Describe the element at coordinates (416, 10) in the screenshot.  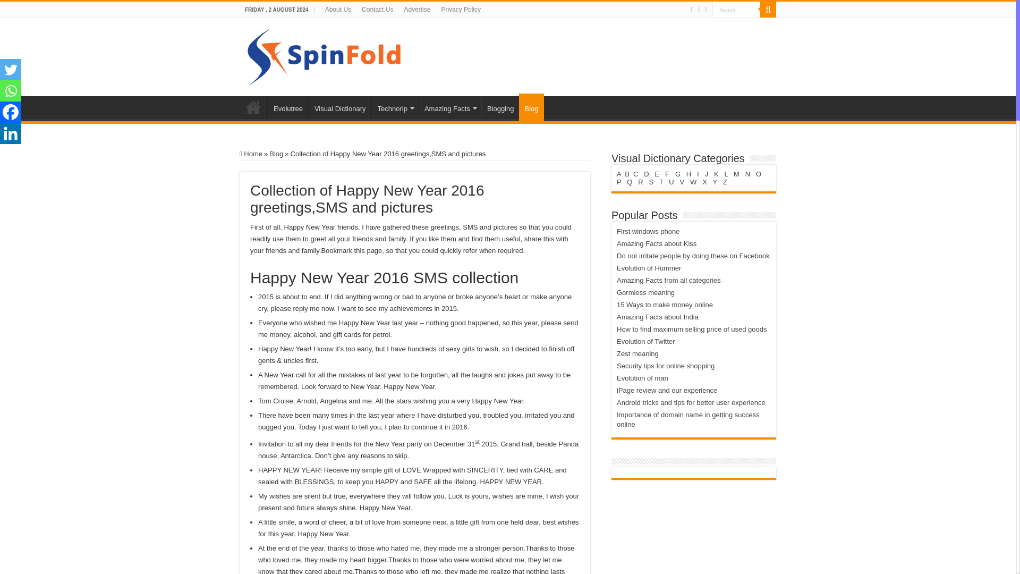
I see `Advertise` at that location.